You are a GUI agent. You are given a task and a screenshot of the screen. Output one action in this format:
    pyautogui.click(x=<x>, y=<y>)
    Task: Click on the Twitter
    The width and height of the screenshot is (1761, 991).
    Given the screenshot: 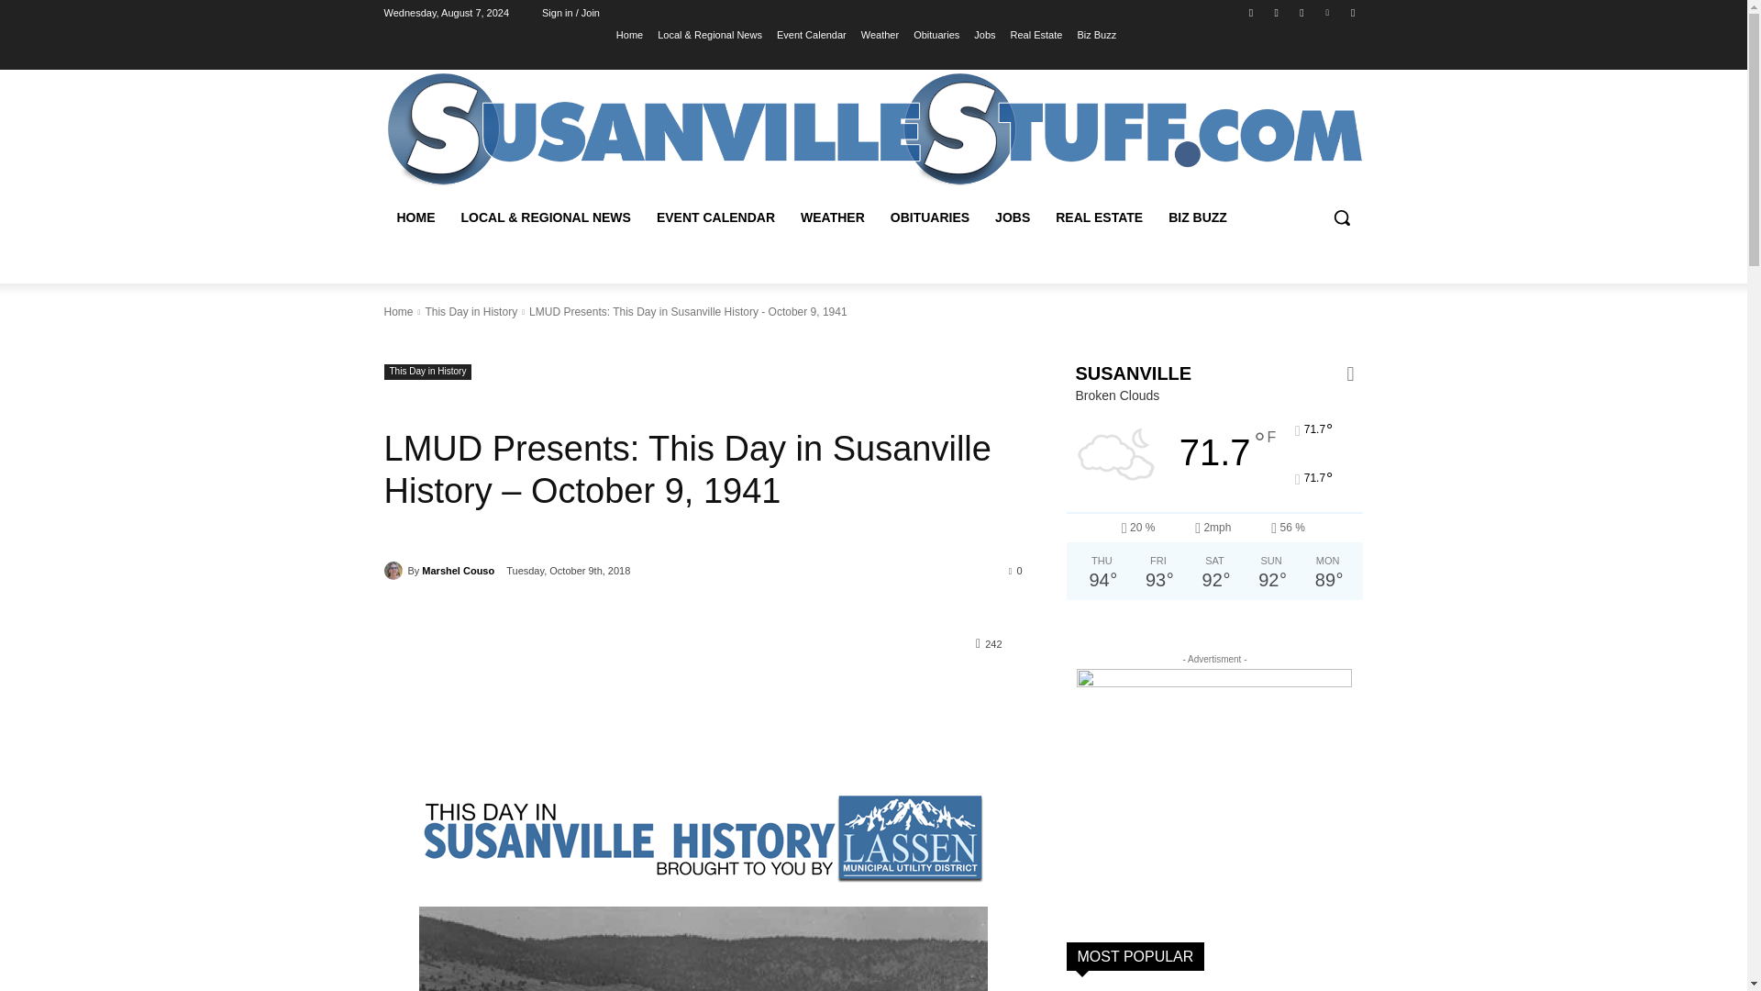 What is the action you would take?
    pyautogui.click(x=1301, y=12)
    